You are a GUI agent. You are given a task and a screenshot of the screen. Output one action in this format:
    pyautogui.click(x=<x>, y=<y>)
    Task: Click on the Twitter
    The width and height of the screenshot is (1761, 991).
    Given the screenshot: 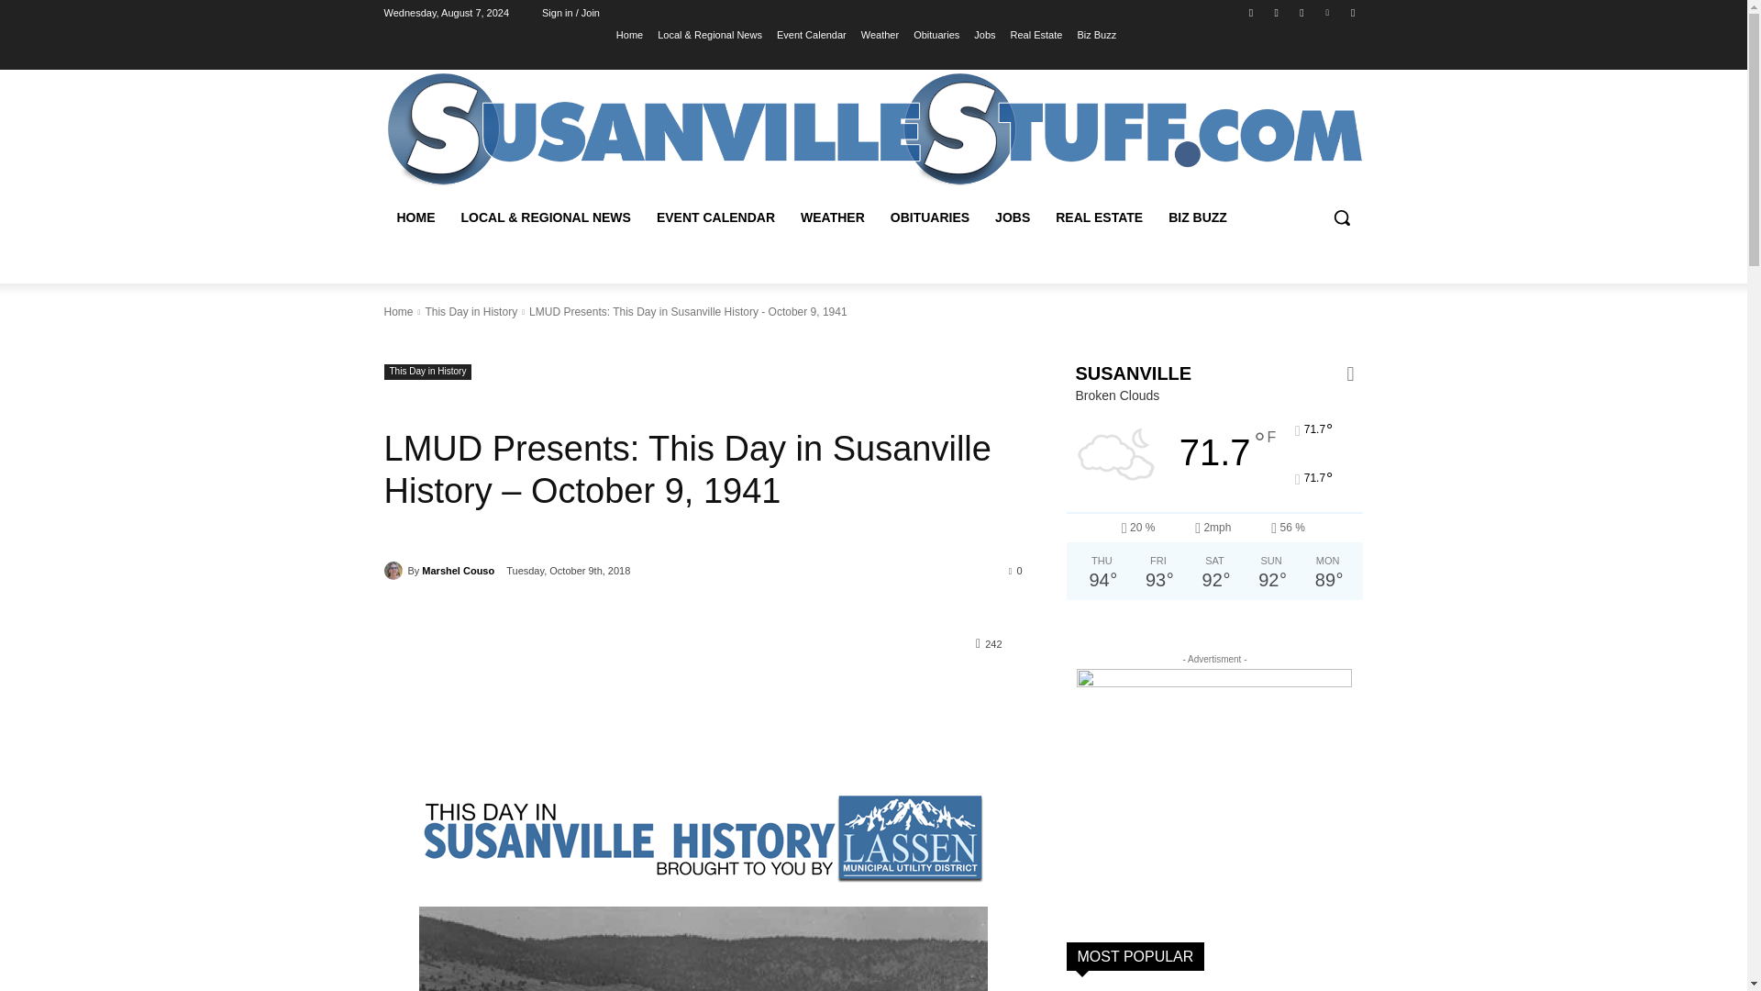 What is the action you would take?
    pyautogui.click(x=1301, y=12)
    